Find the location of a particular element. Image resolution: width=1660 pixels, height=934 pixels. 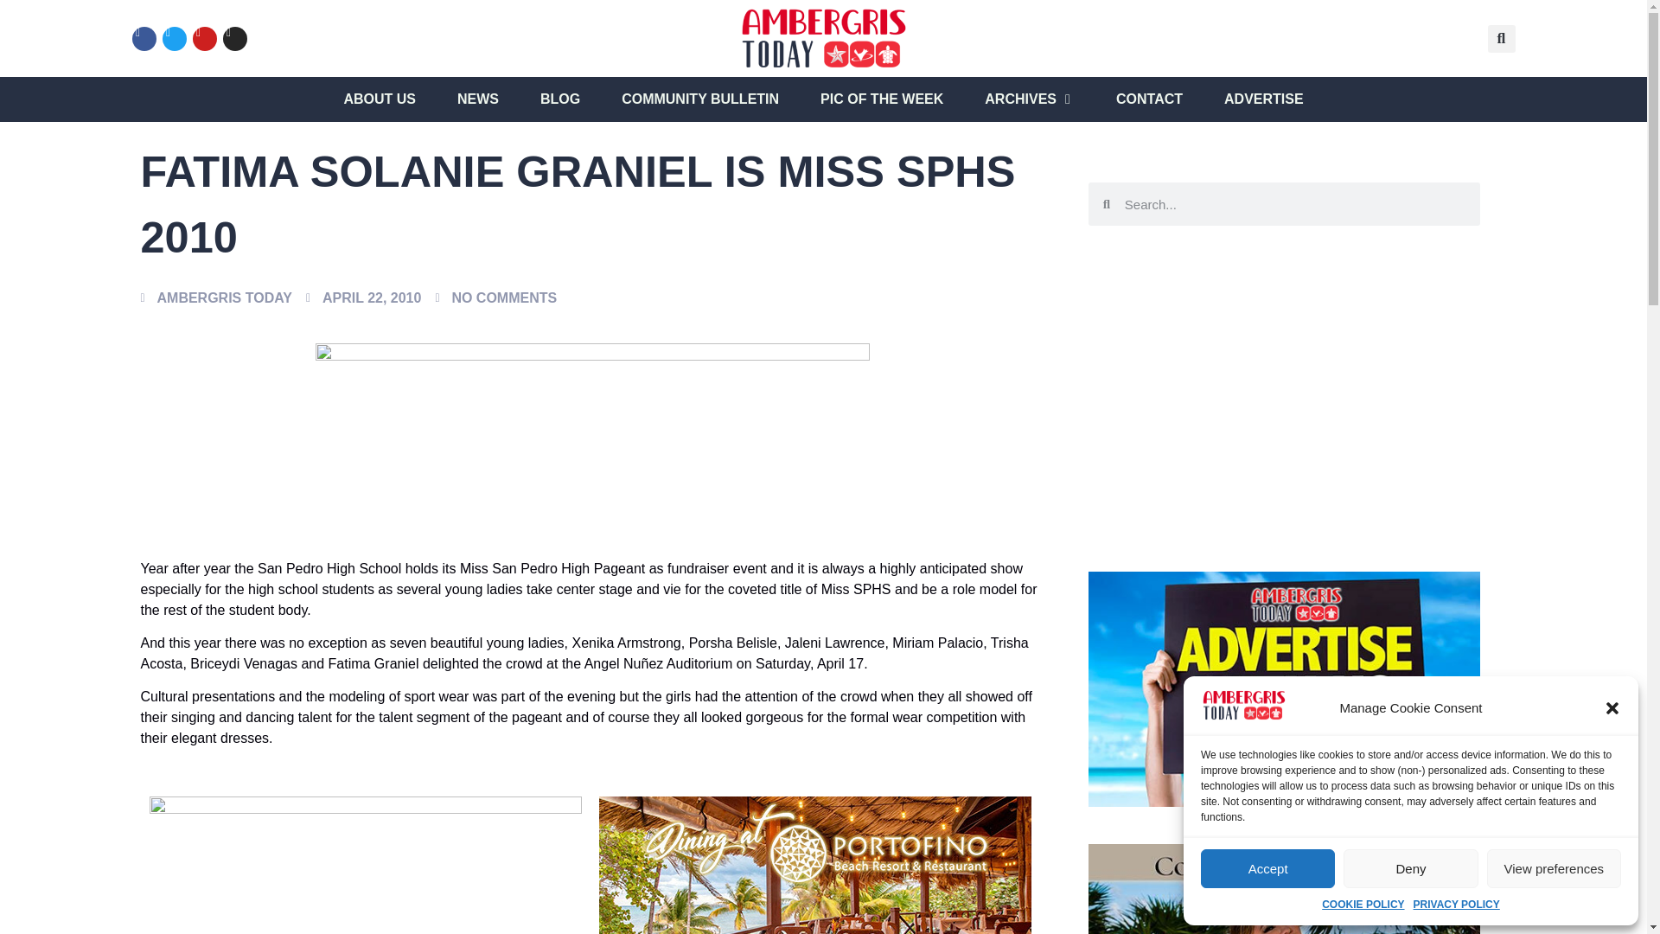

CONTACT is located at coordinates (1148, 99).